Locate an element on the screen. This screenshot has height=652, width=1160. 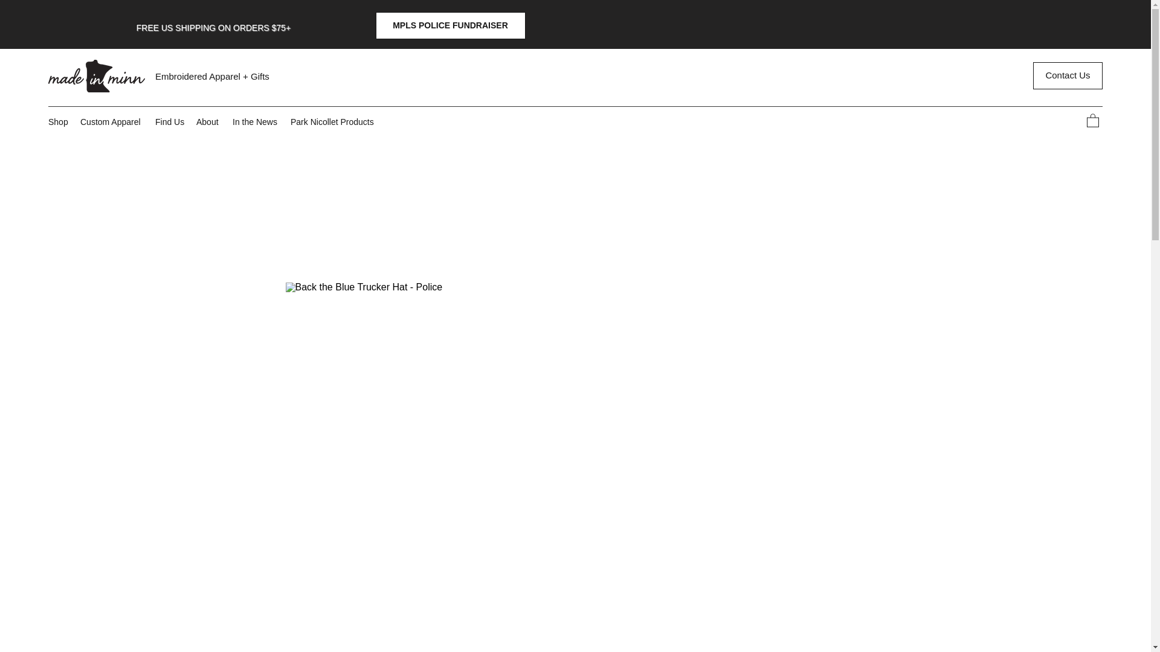
In the News is located at coordinates (255, 122).